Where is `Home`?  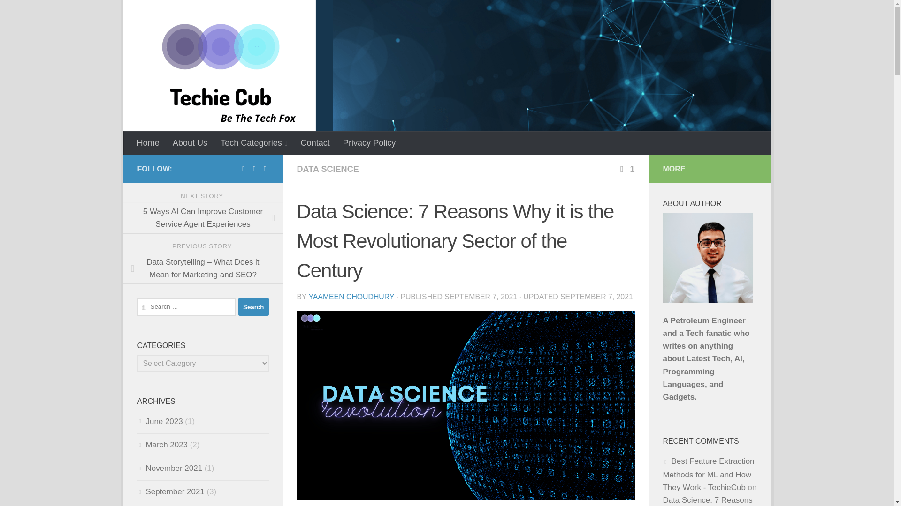 Home is located at coordinates (148, 142).